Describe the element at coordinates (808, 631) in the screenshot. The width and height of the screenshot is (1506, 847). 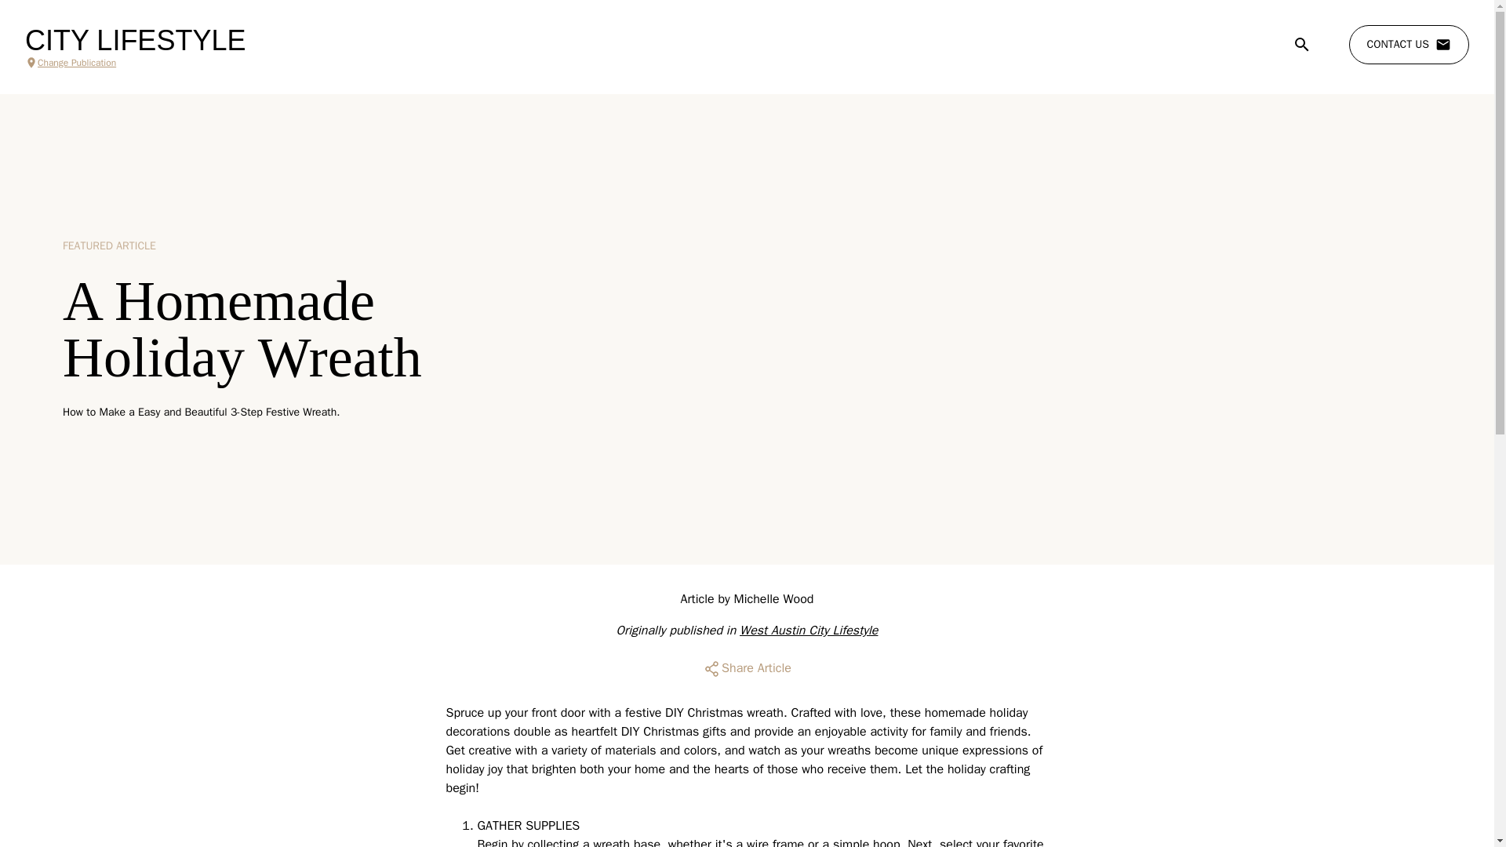
I see `West Austin City Lifestyle` at that location.